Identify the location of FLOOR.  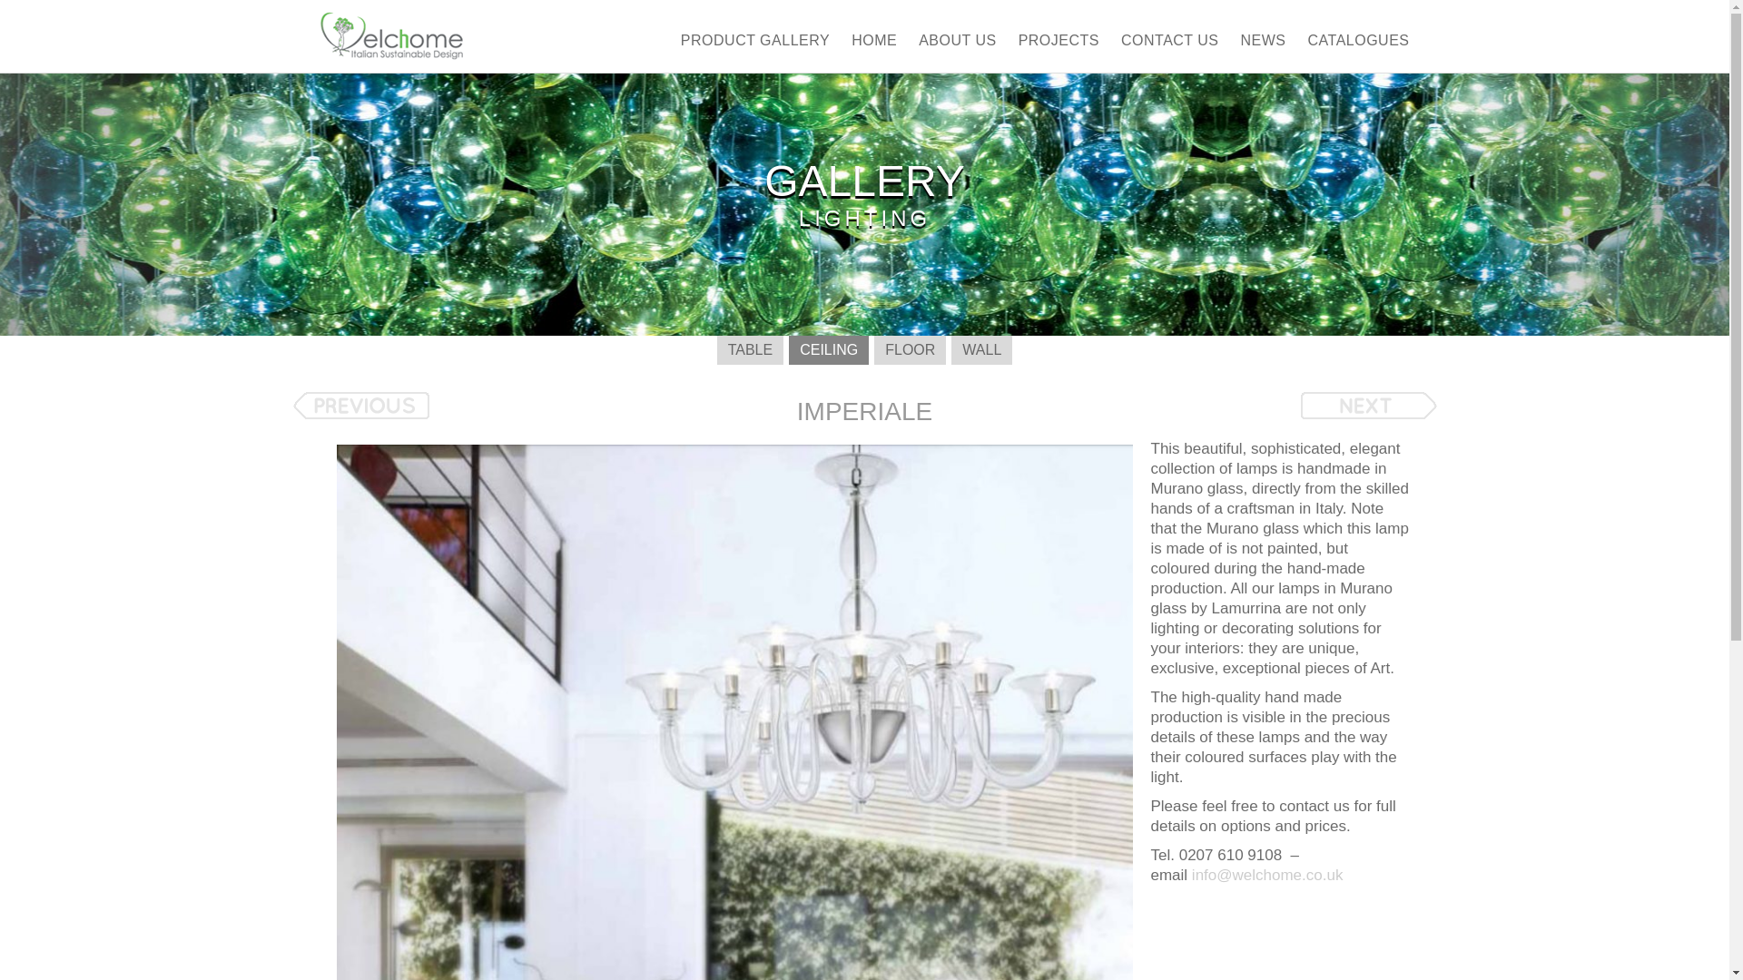
(910, 350).